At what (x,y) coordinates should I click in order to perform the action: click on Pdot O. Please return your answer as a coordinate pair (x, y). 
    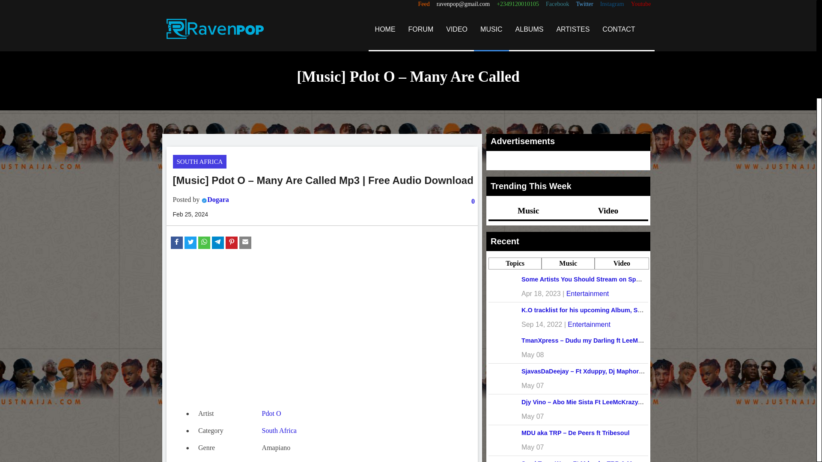
    Looking at the image, I should click on (271, 413).